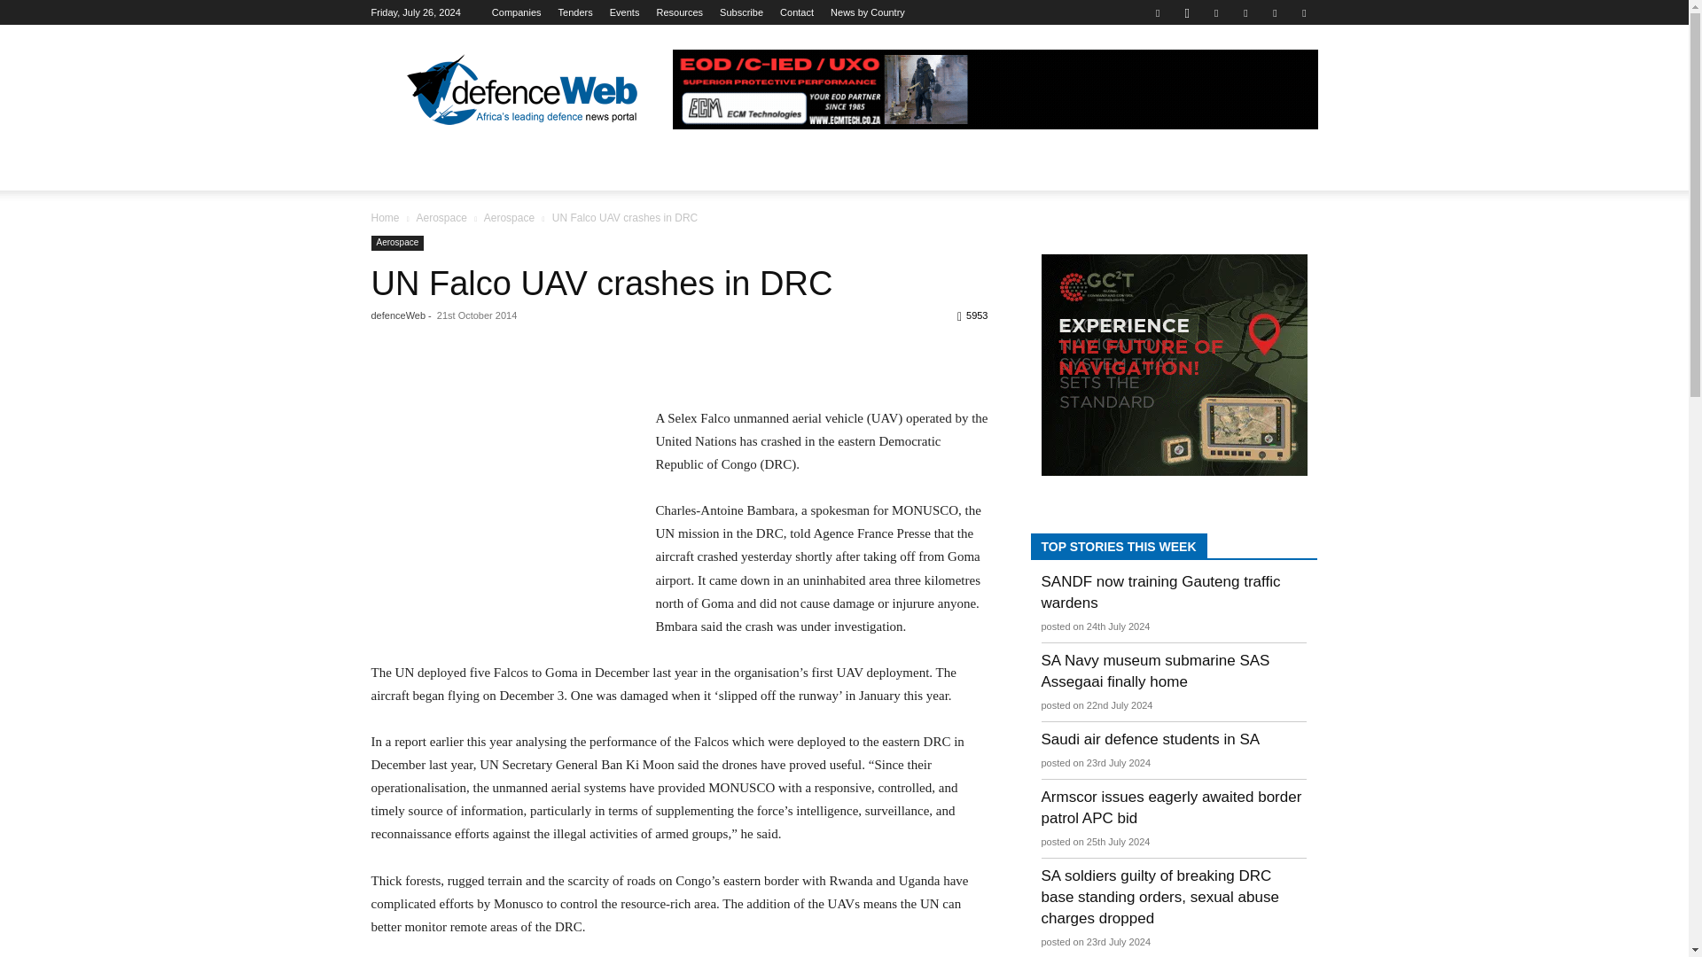 The width and height of the screenshot is (1702, 957). I want to click on Facebook, so click(1157, 12).